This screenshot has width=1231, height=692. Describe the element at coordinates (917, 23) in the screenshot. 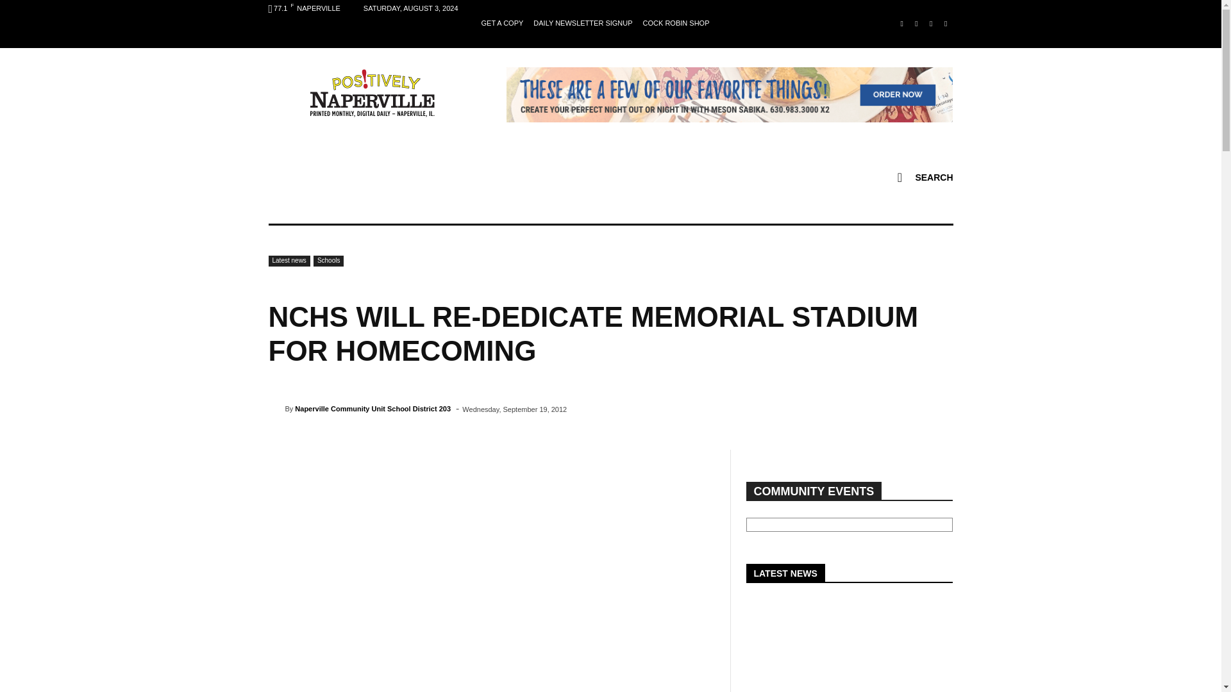

I see `Instagram` at that location.